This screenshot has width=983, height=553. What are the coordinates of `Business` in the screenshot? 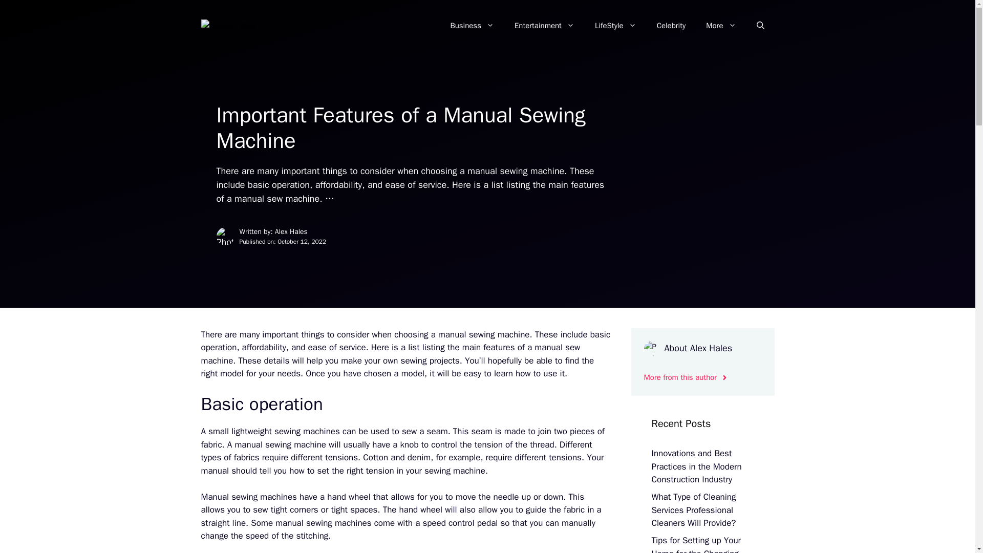 It's located at (472, 26).